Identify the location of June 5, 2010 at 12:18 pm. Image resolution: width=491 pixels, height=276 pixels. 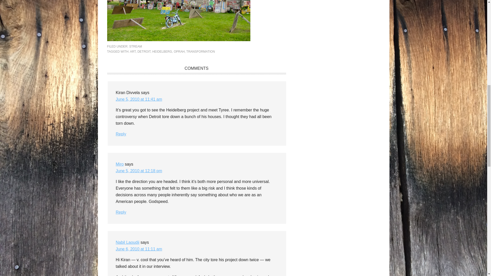
(139, 171).